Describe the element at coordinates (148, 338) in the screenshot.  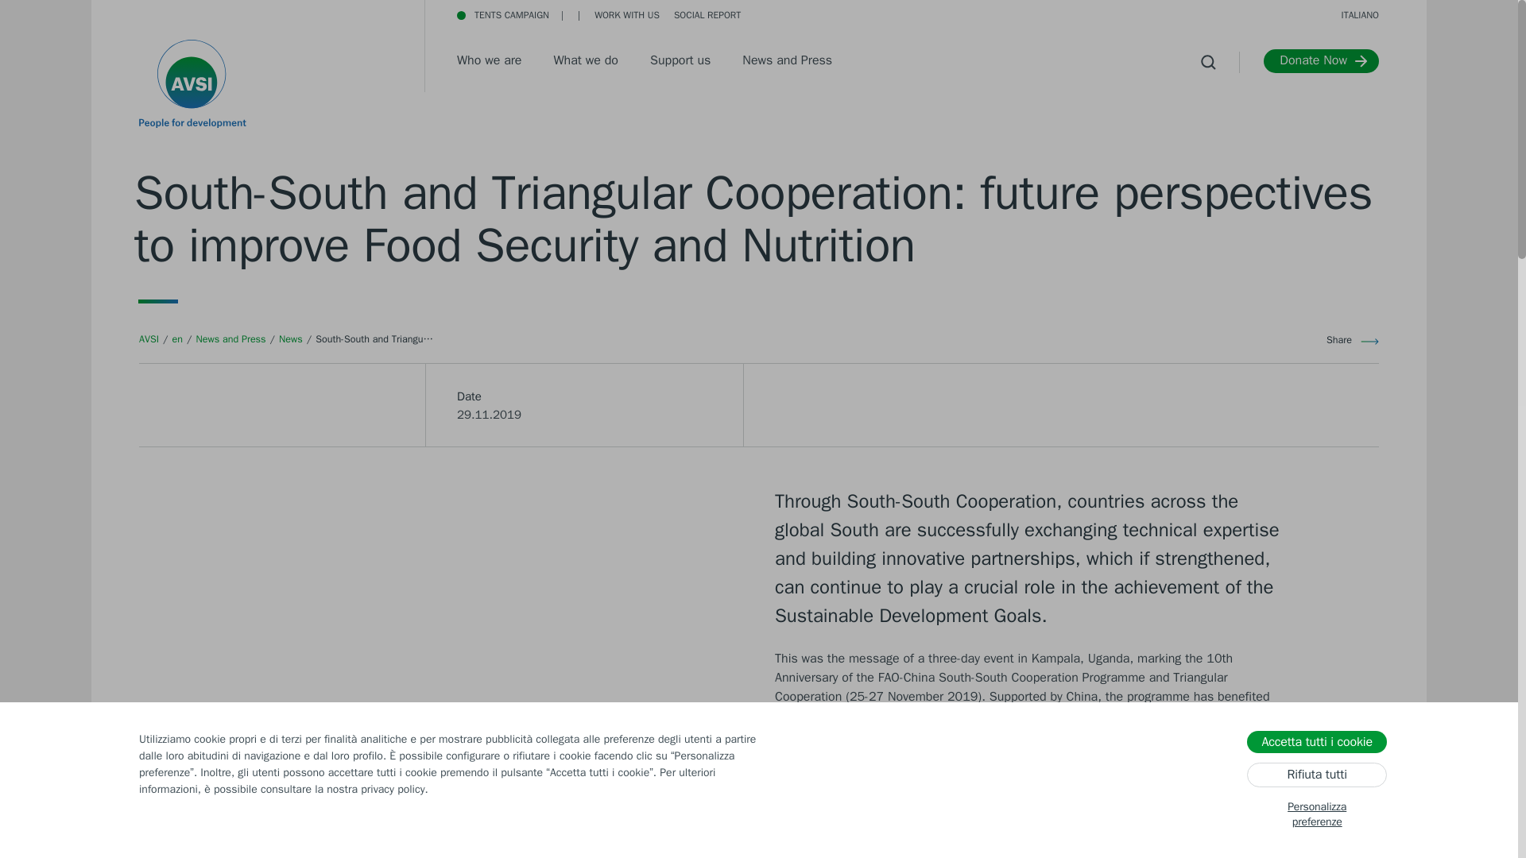
I see `AVSI` at that location.